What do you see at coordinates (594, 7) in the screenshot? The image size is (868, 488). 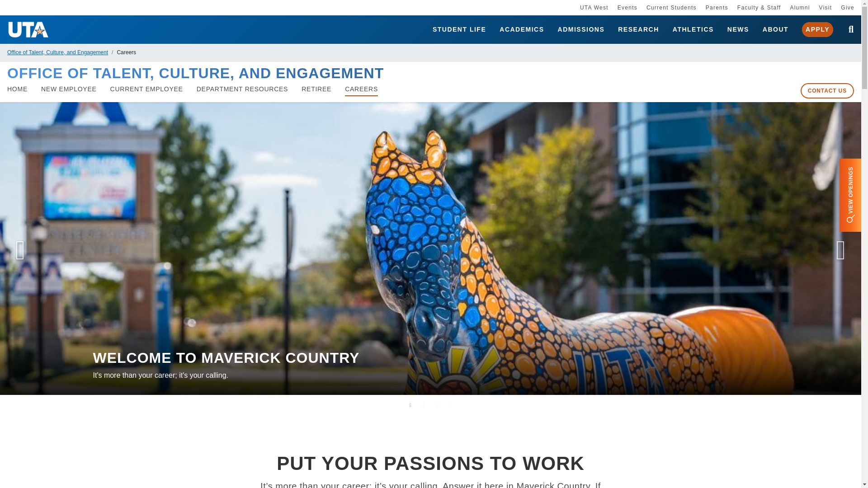 I see `UTA West` at bounding box center [594, 7].